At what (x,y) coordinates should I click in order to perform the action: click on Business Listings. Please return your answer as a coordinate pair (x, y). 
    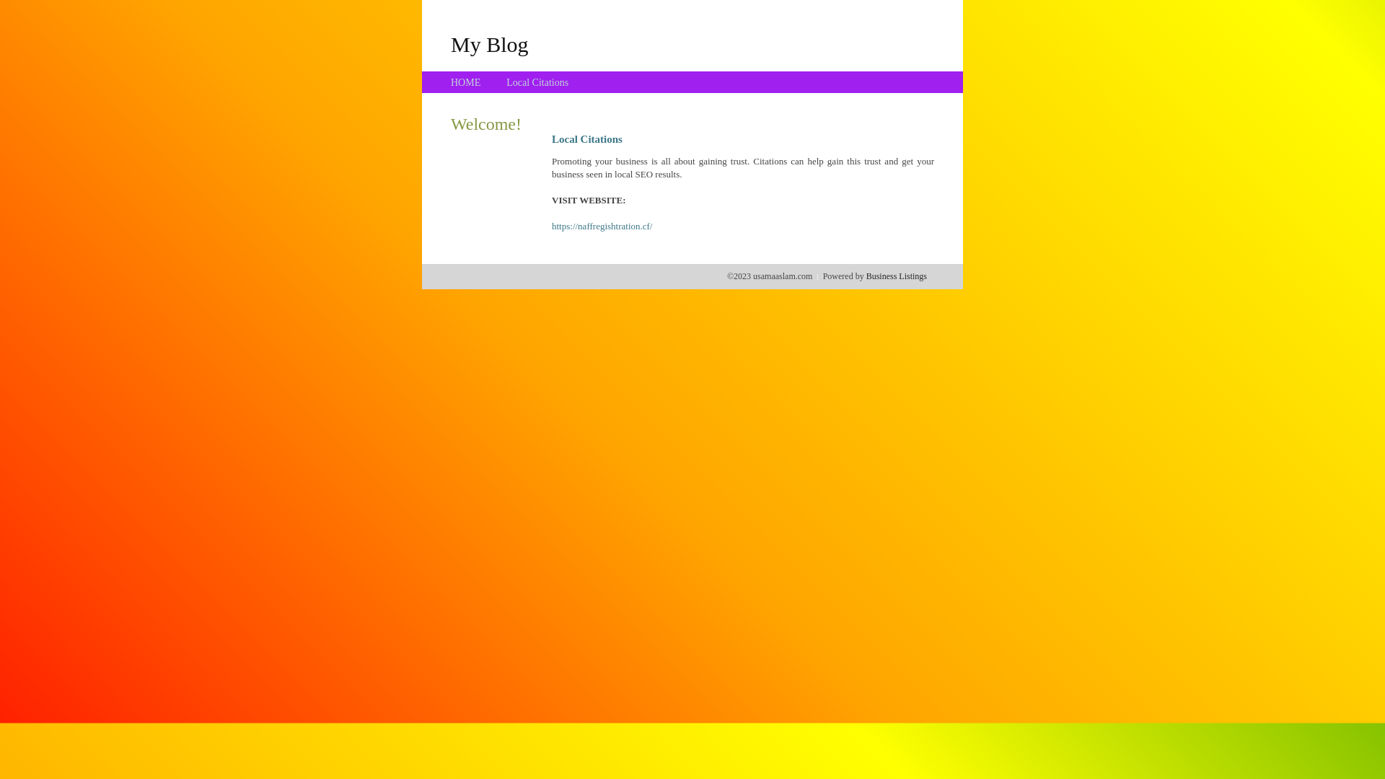
    Looking at the image, I should click on (897, 276).